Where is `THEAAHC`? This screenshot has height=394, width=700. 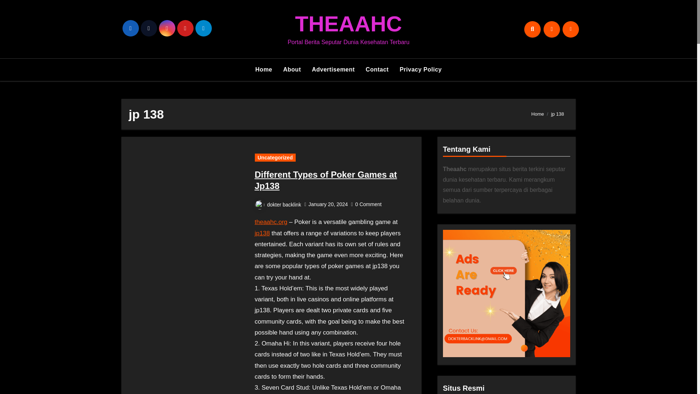 THEAAHC is located at coordinates (348, 24).